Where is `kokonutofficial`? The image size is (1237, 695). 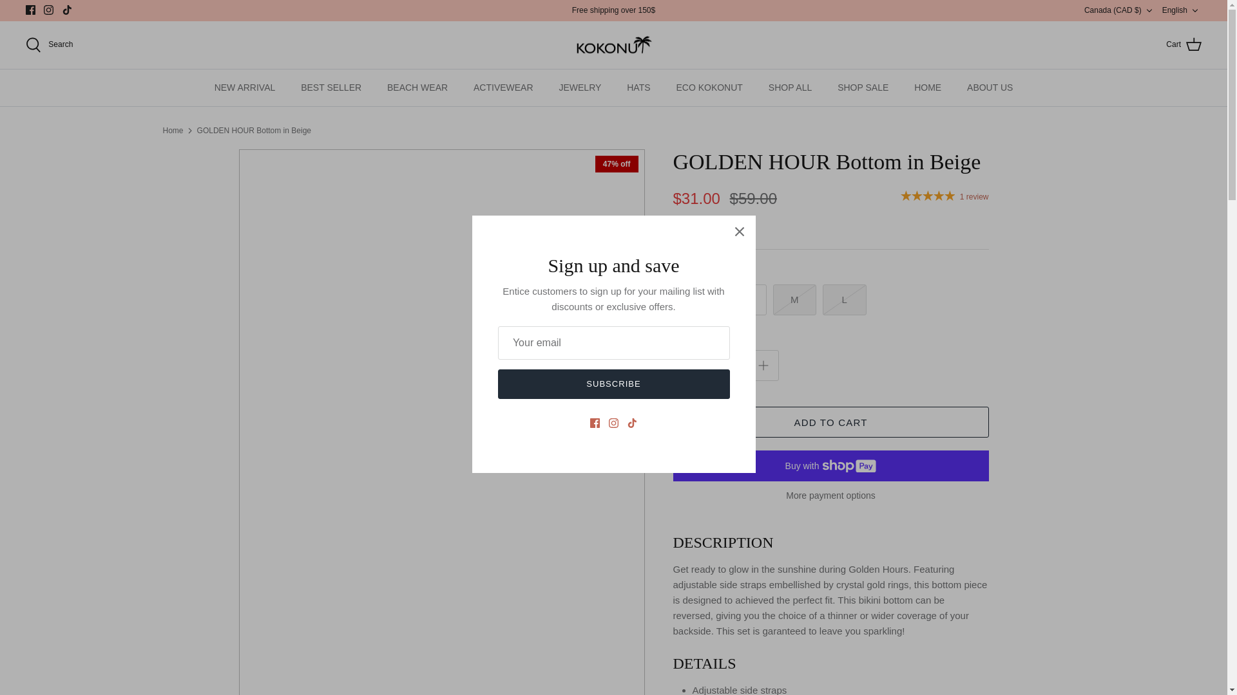
kokonutofficial is located at coordinates (613, 45).